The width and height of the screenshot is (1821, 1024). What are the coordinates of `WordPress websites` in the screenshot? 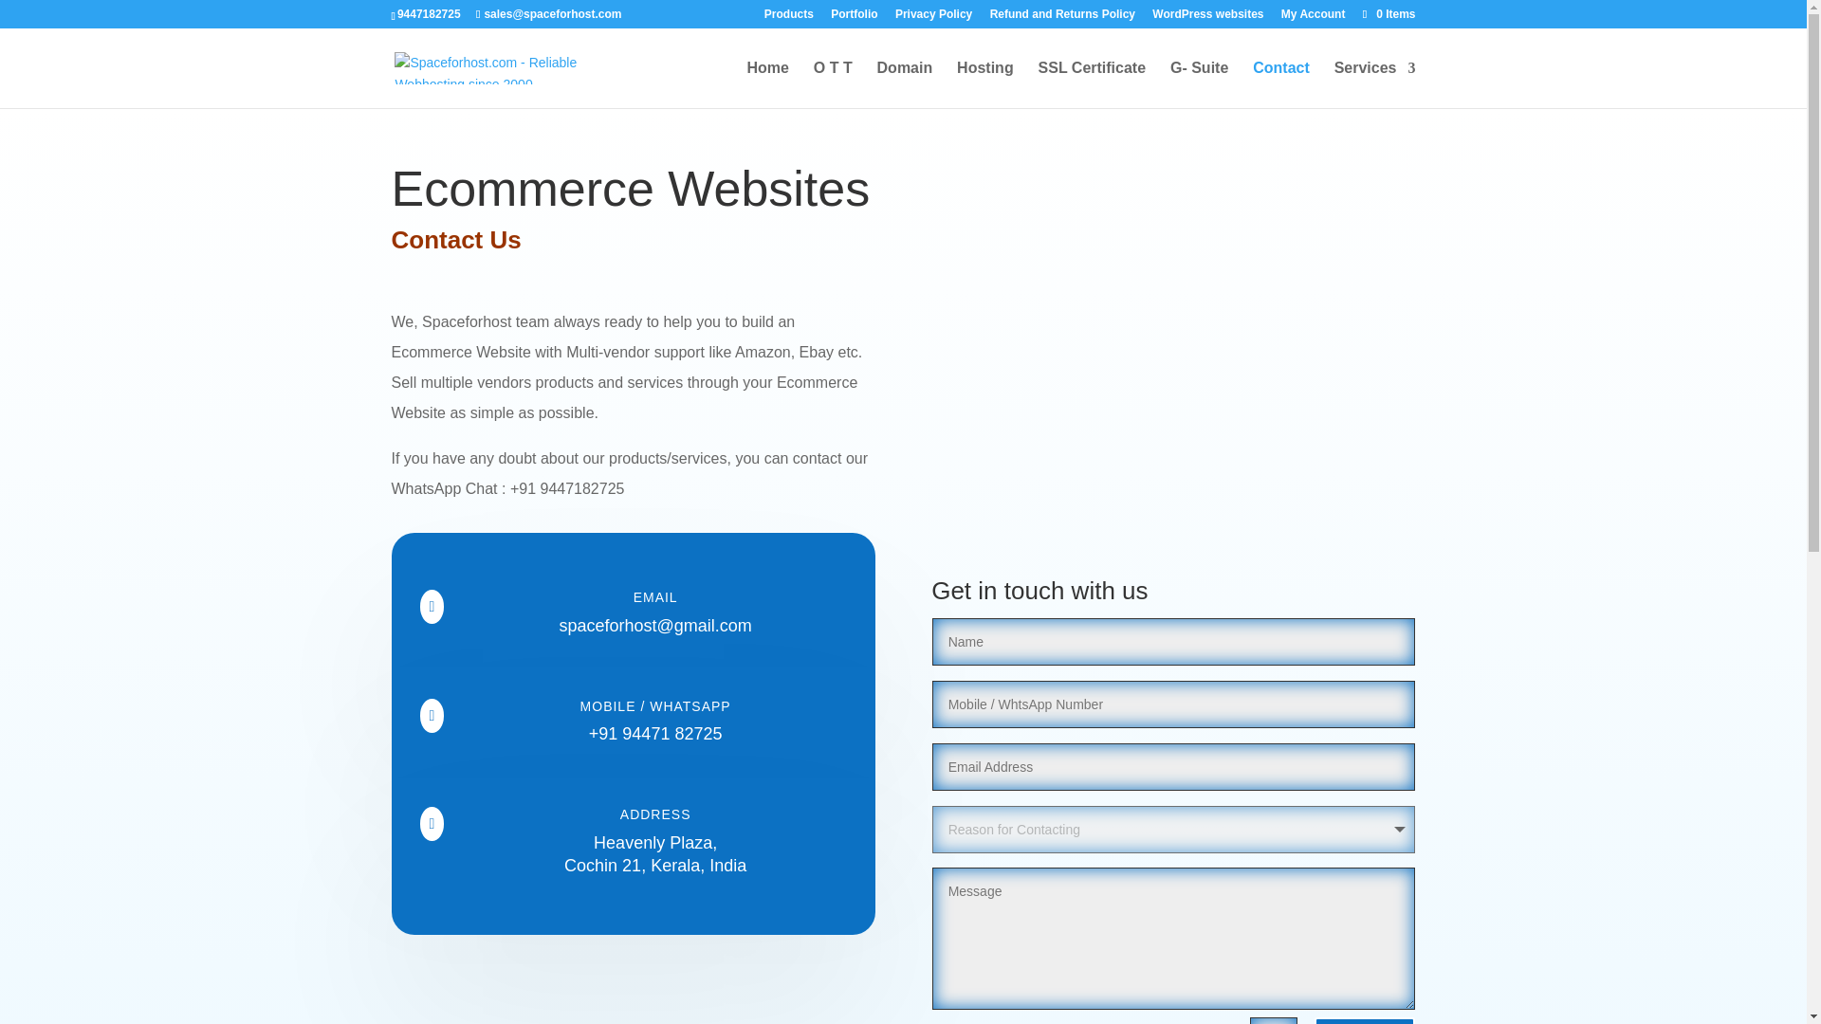 It's located at (1208, 18).